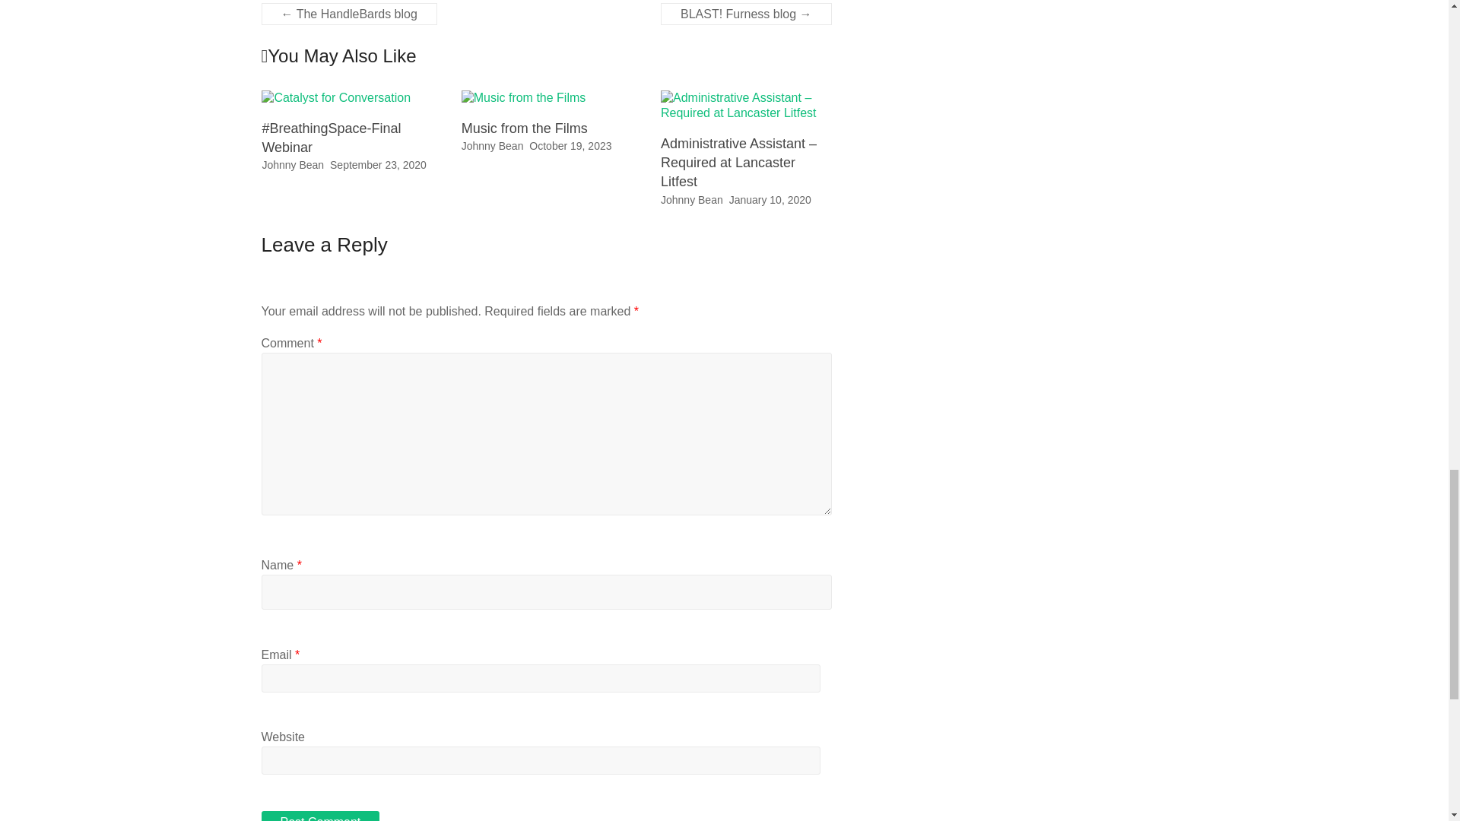  Describe the element at coordinates (692, 199) in the screenshot. I see `Johnny Bean` at that location.